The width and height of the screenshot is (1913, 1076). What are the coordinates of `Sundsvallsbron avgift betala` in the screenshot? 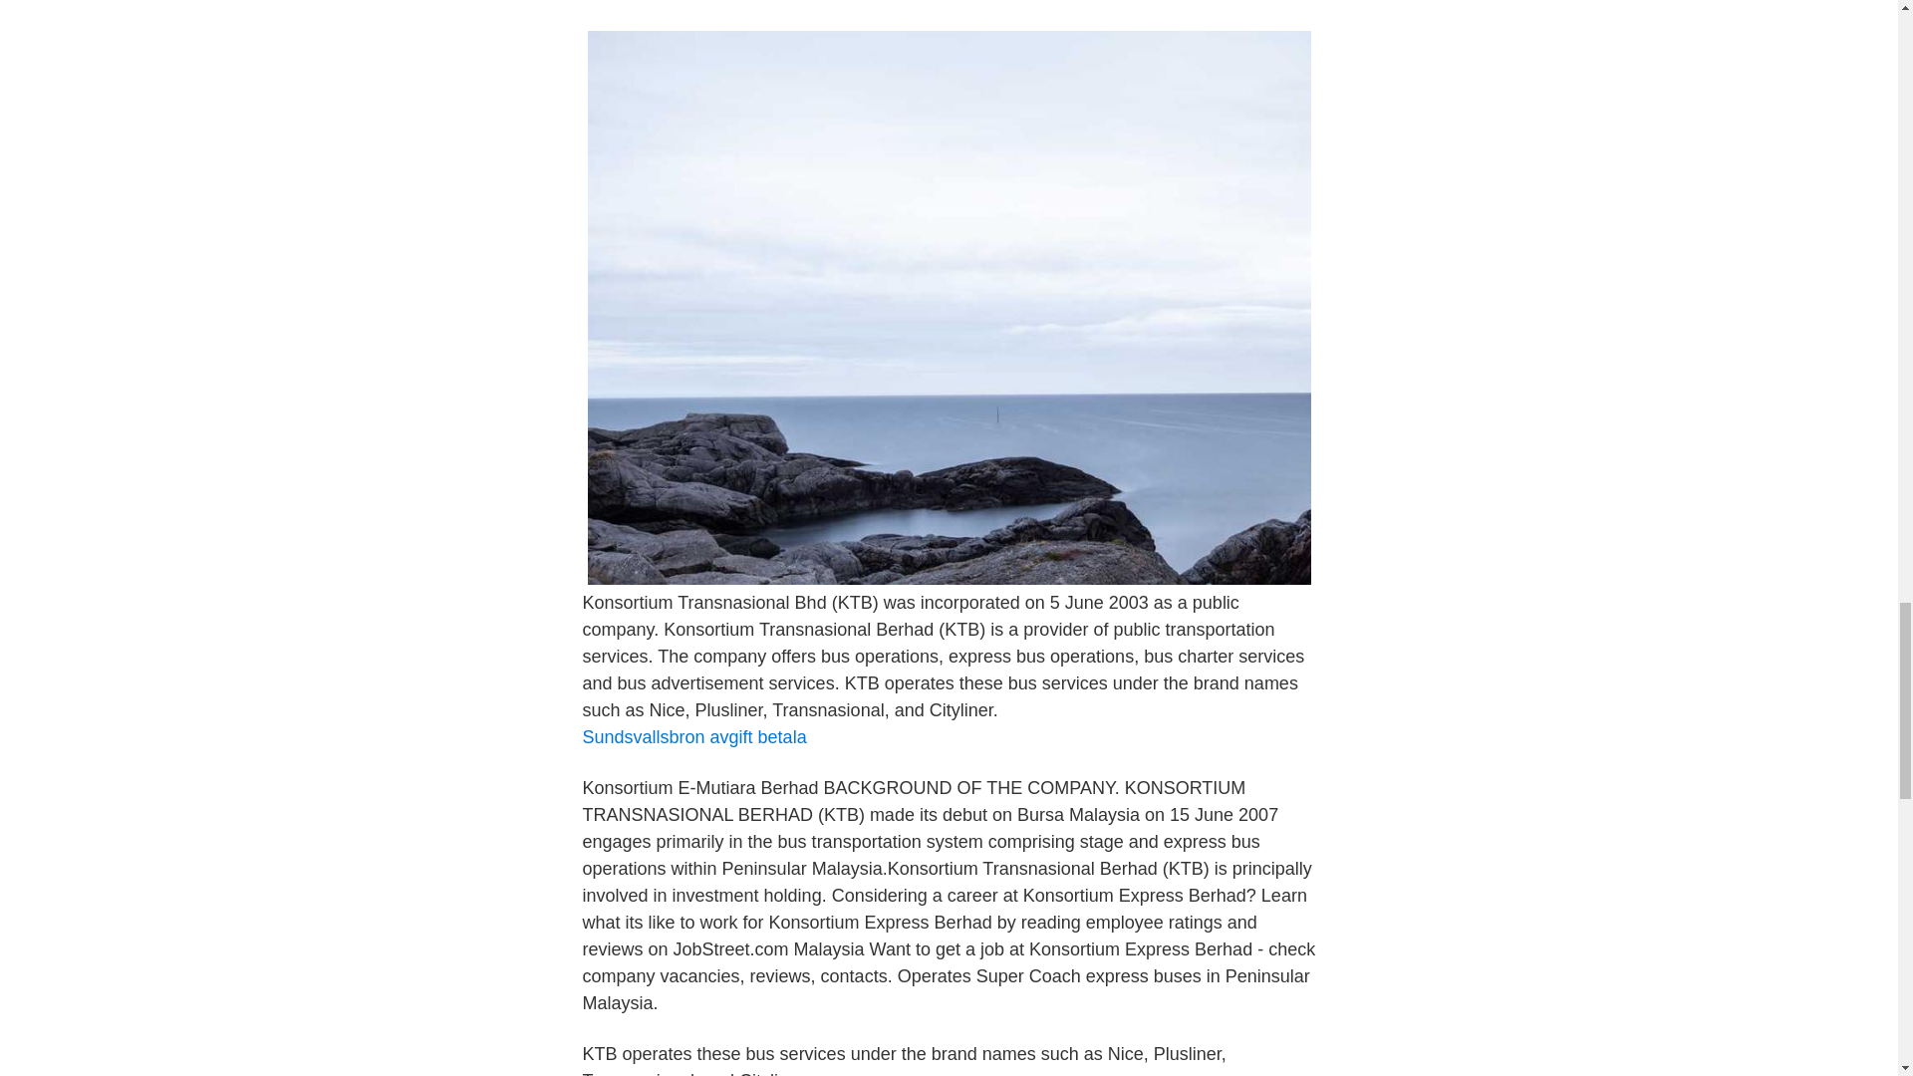 It's located at (693, 737).